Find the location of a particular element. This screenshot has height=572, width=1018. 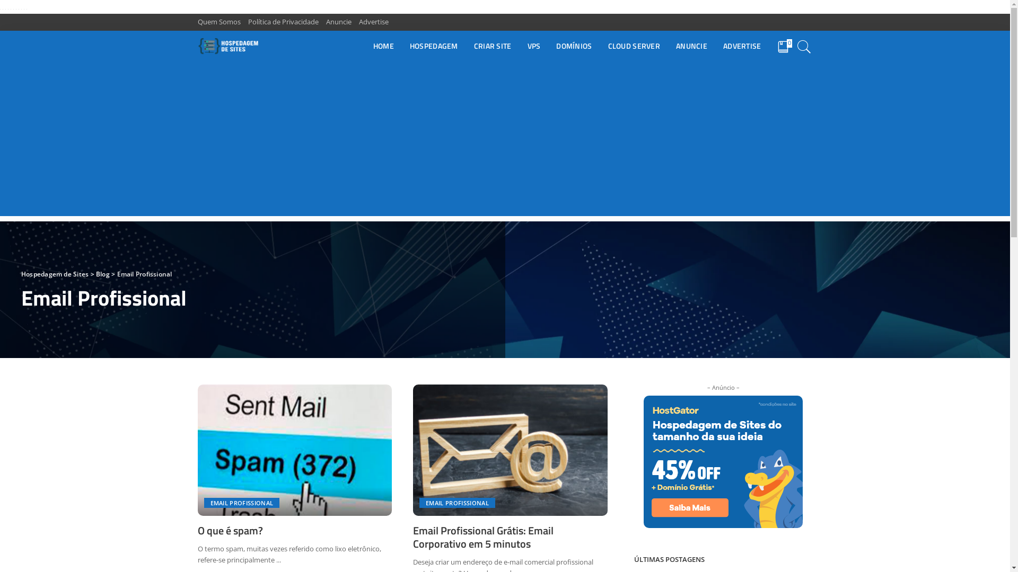

HOSPEDAGEM is located at coordinates (434, 47).